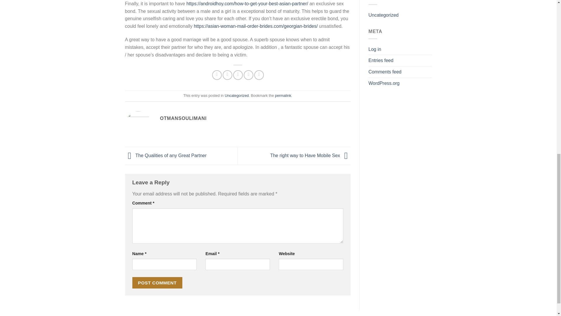  Describe the element at coordinates (238, 75) in the screenshot. I see `Email to a Friend` at that location.